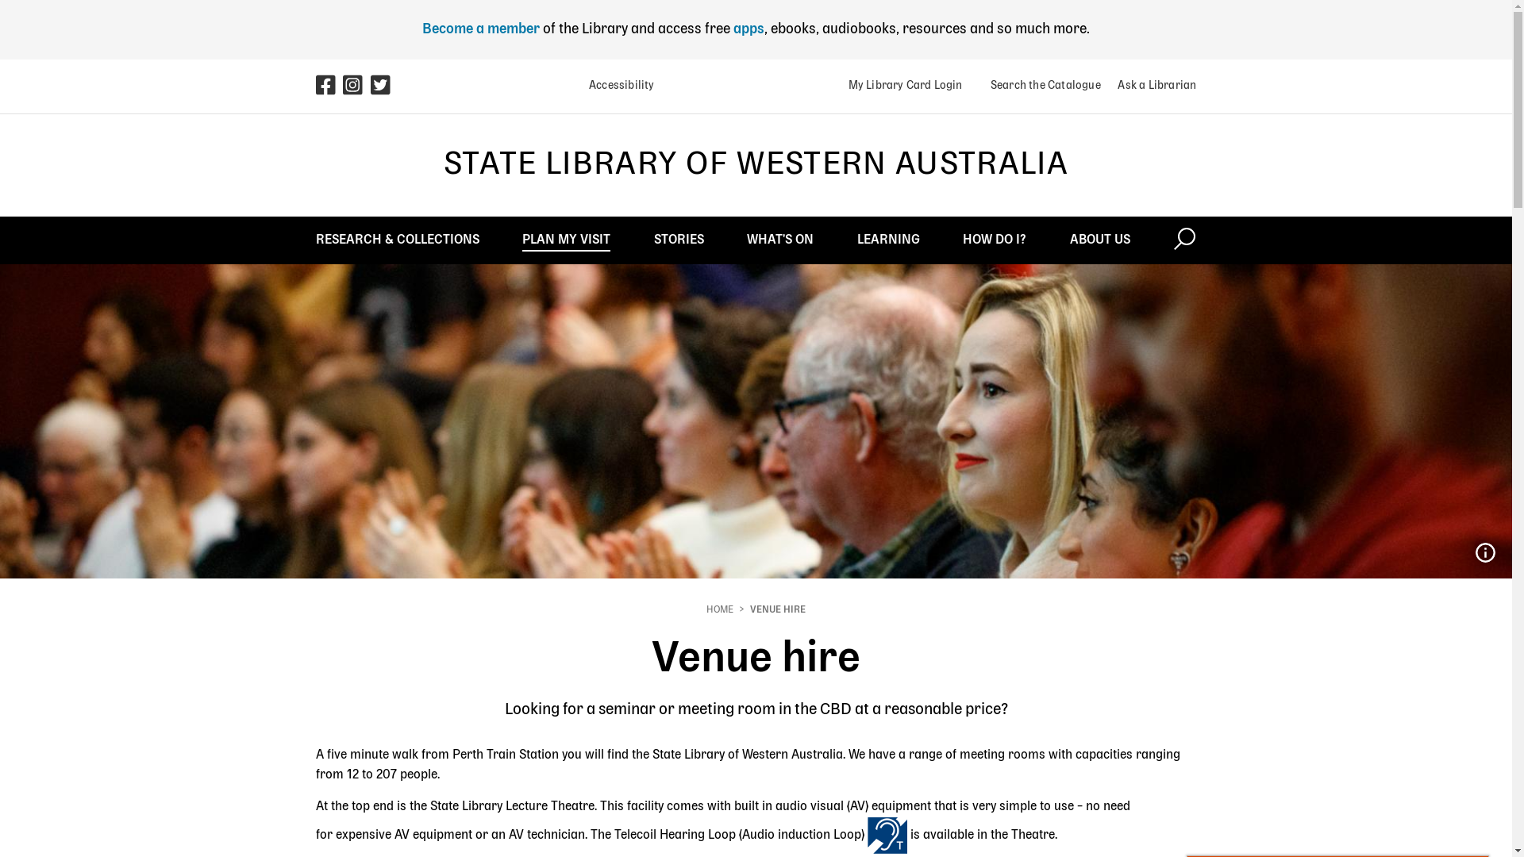 This screenshot has height=857, width=1524. What do you see at coordinates (354, 90) in the screenshot?
I see `Instagram` at bounding box center [354, 90].